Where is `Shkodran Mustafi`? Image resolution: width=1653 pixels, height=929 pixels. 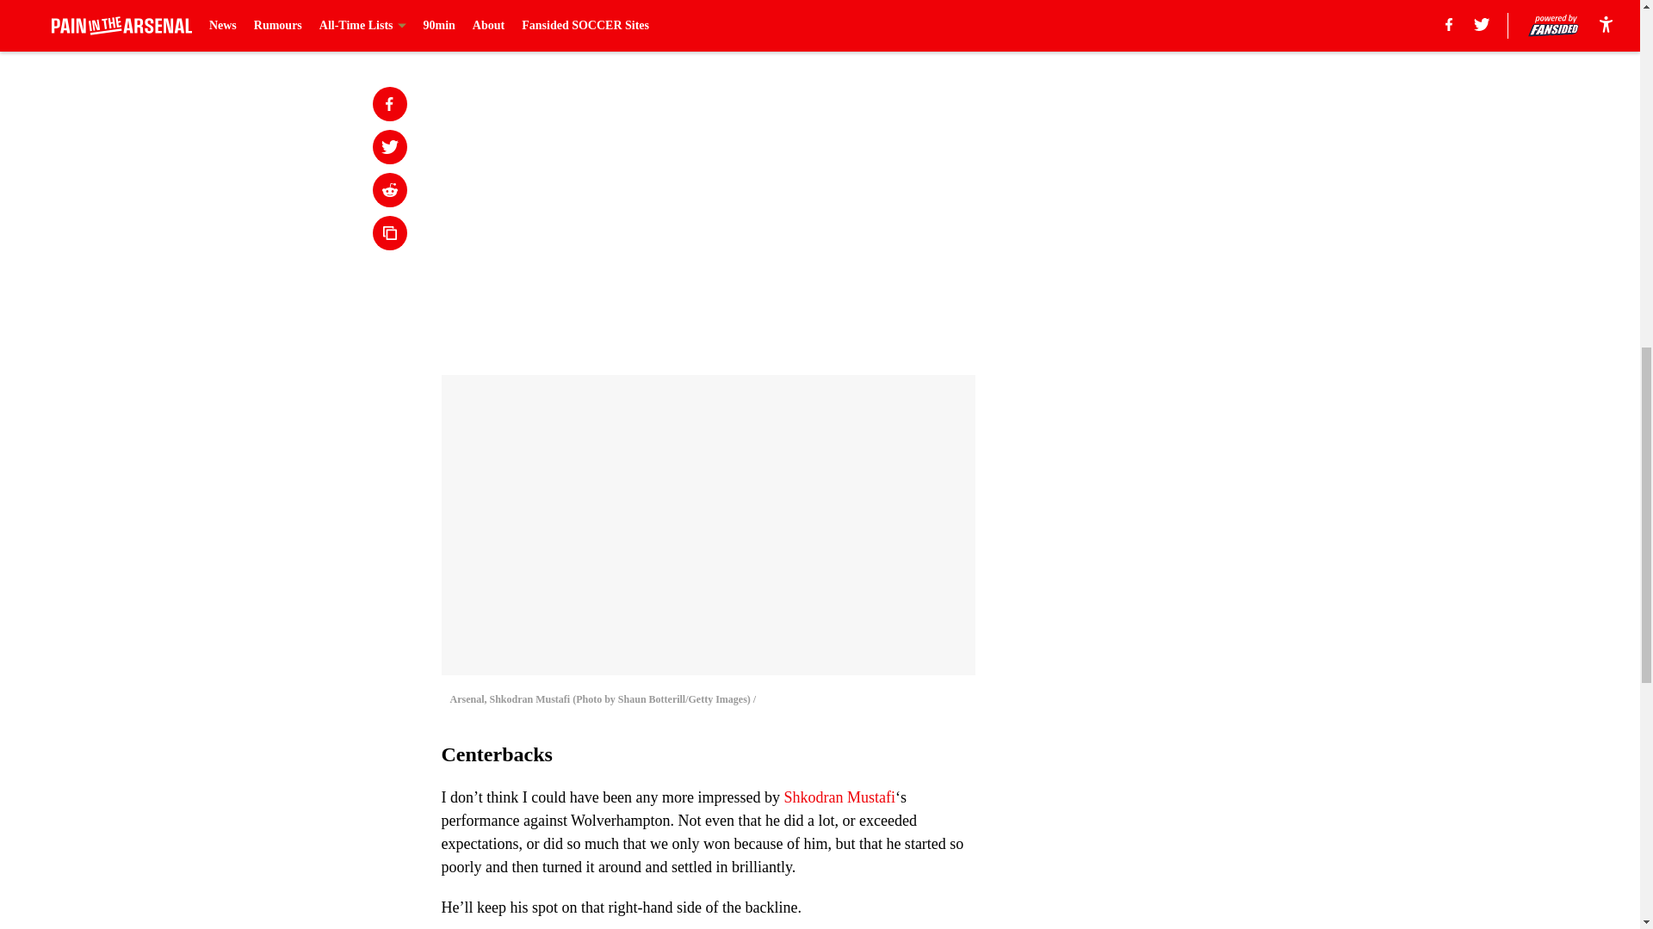
Shkodran Mustafi is located at coordinates (839, 797).